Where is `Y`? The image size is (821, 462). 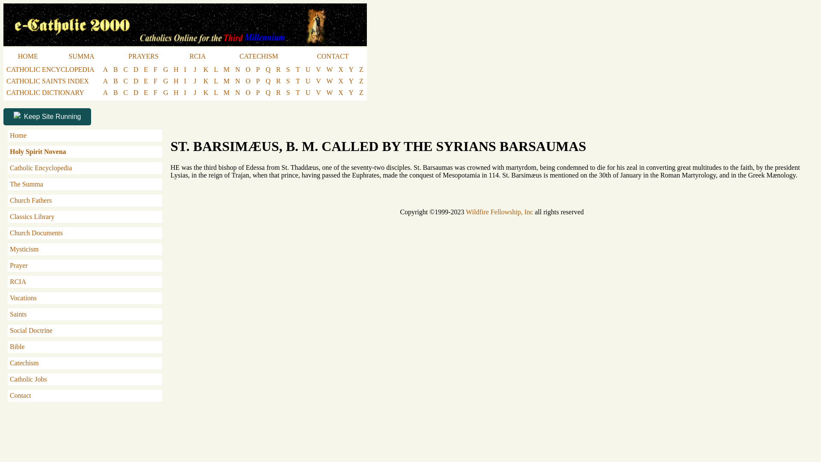
Y is located at coordinates (351, 69).